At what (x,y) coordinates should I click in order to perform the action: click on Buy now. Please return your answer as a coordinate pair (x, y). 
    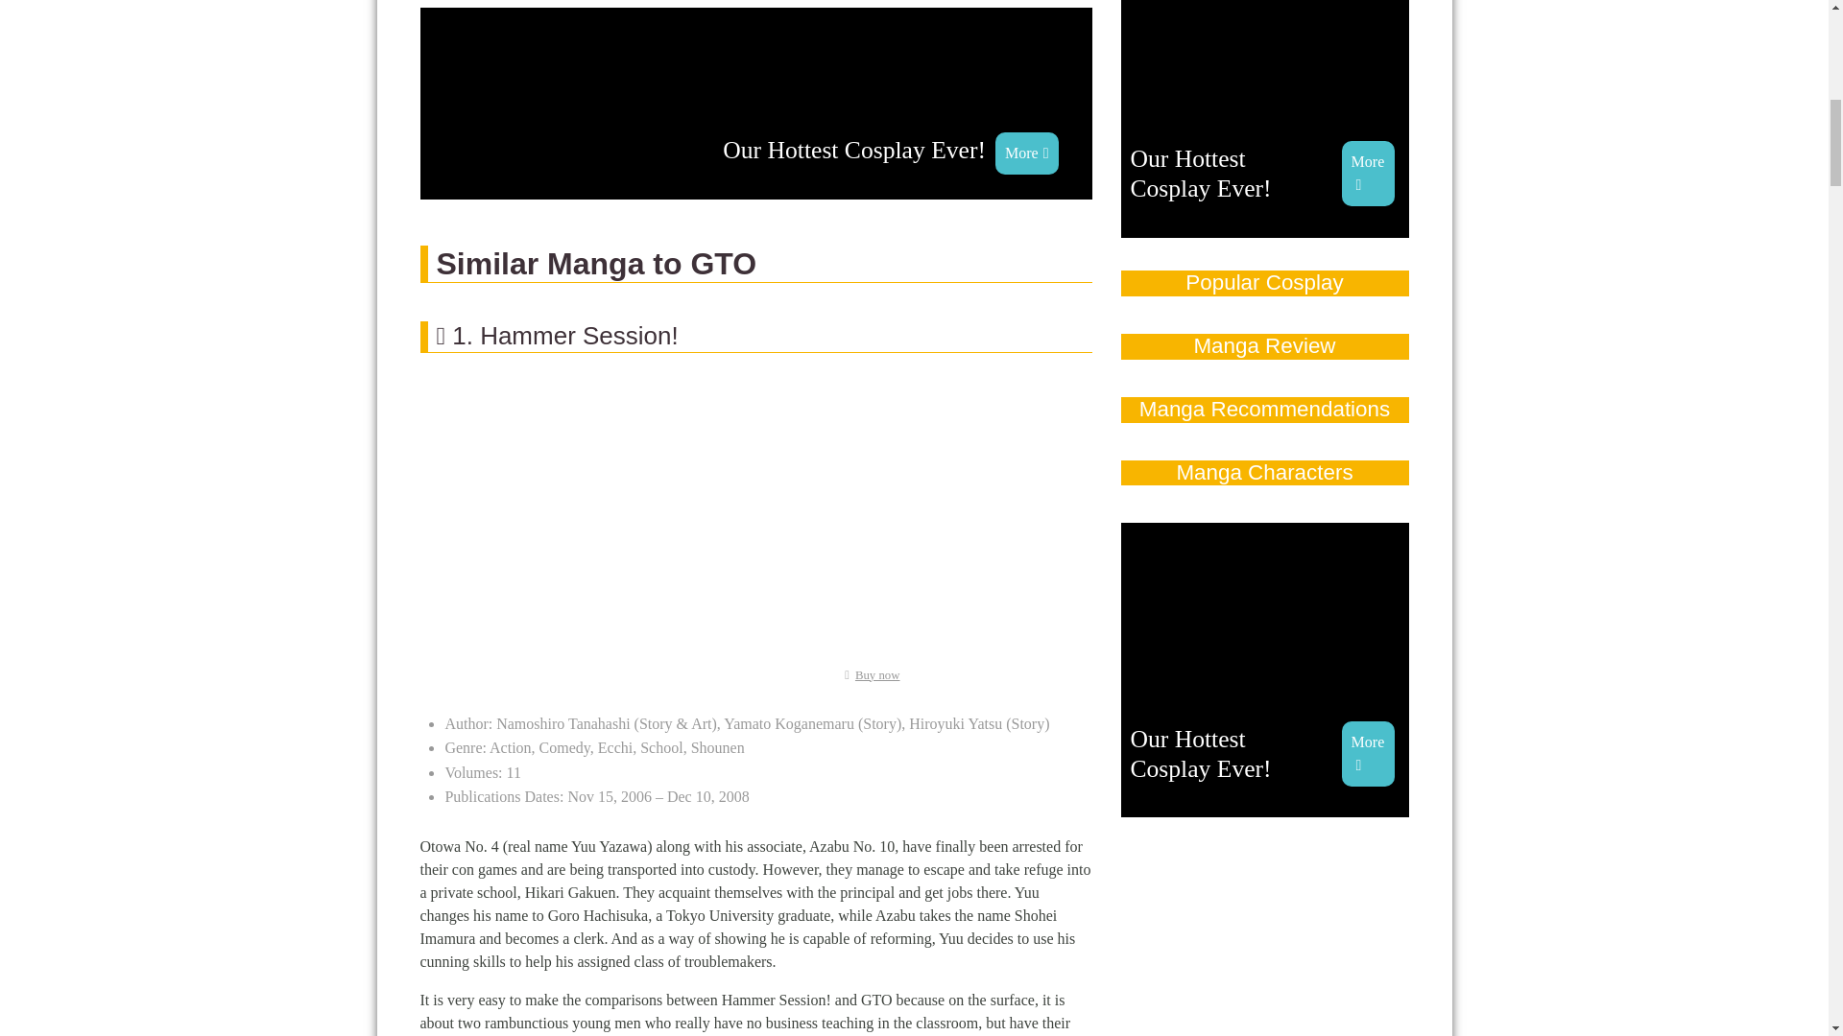
    Looking at the image, I should click on (756, 104).